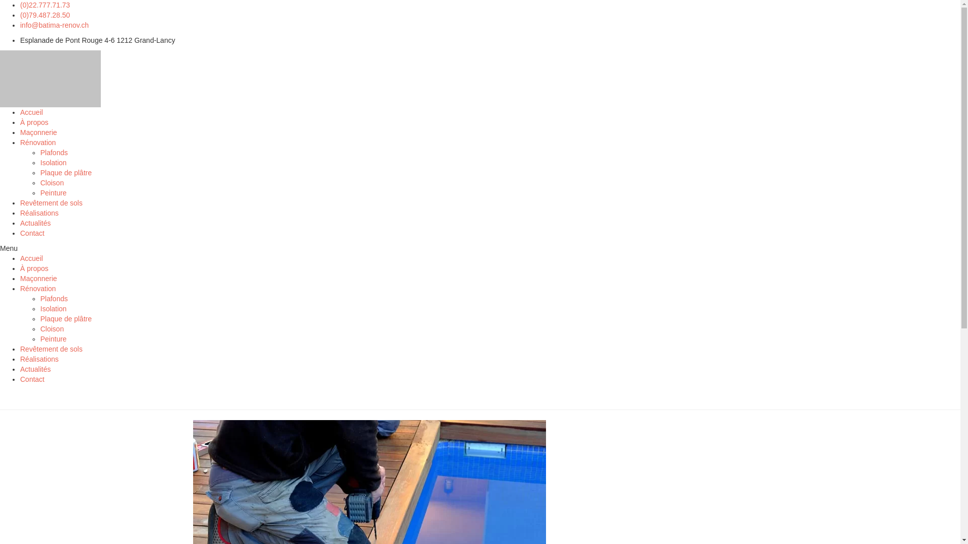  I want to click on Cloison, so click(52, 329).